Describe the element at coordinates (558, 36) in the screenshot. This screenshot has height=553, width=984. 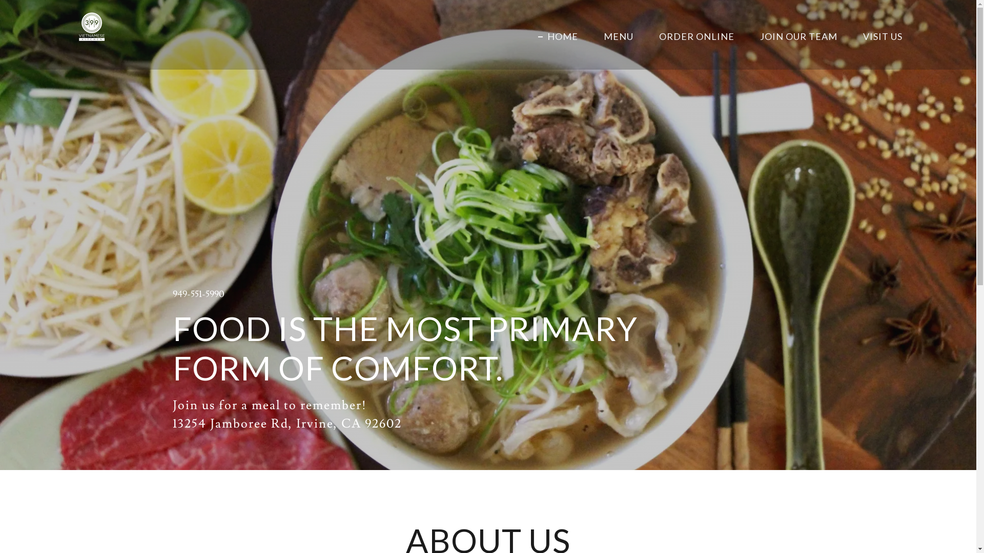
I see `HOME` at that location.